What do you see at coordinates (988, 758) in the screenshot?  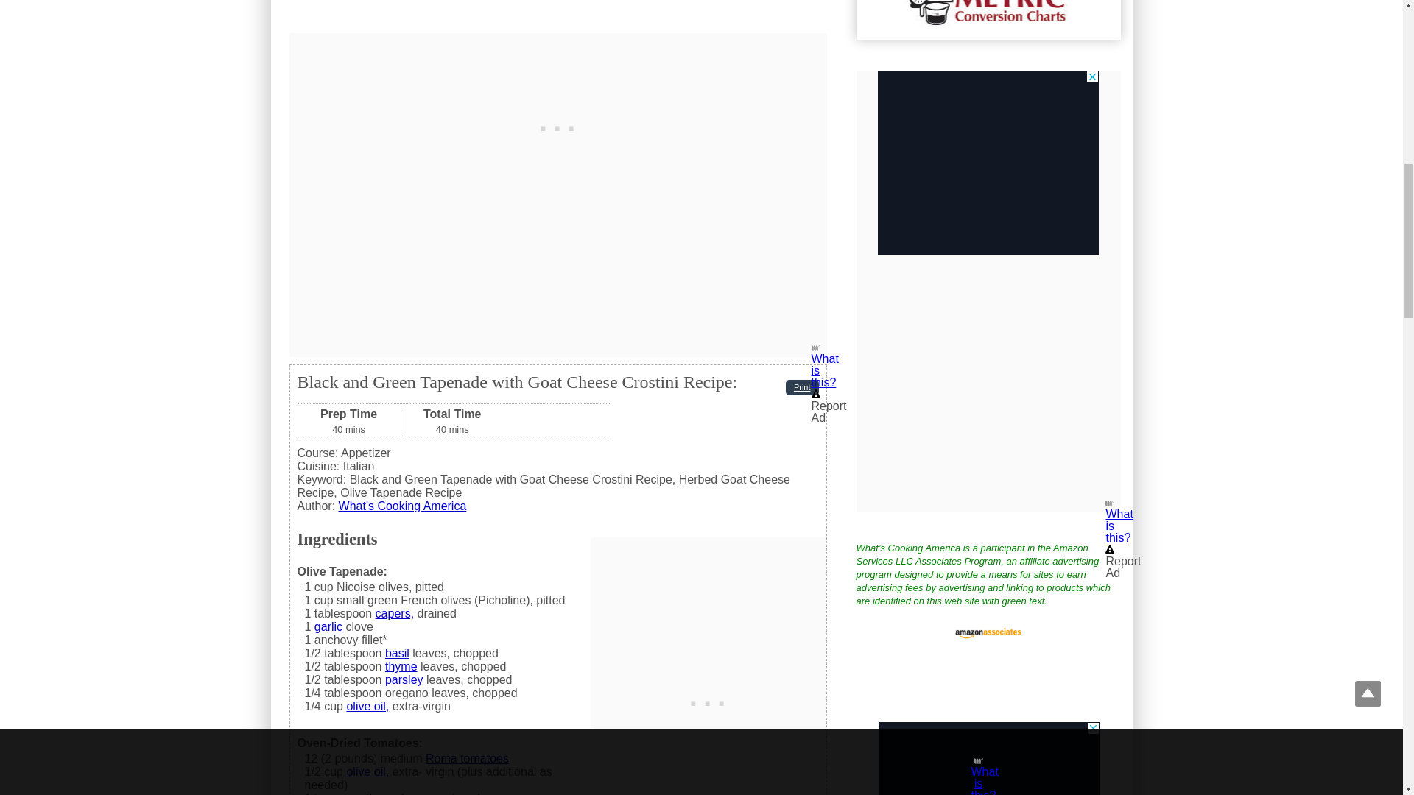 I see `3rd party ad content` at bounding box center [988, 758].